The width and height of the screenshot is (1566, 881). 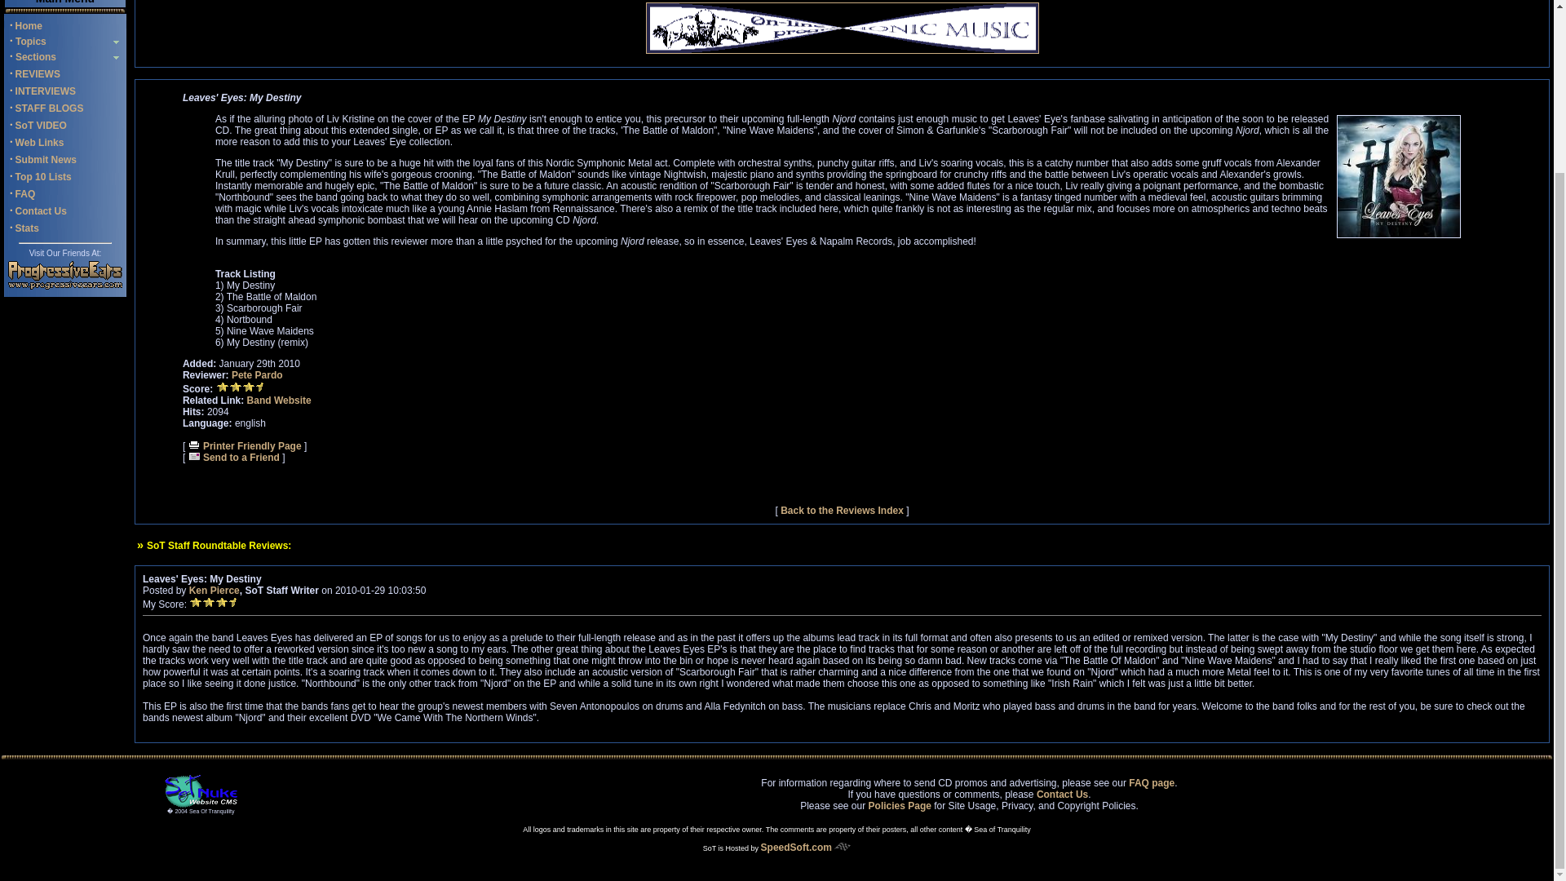 What do you see at coordinates (900, 805) in the screenshot?
I see `Policies Page` at bounding box center [900, 805].